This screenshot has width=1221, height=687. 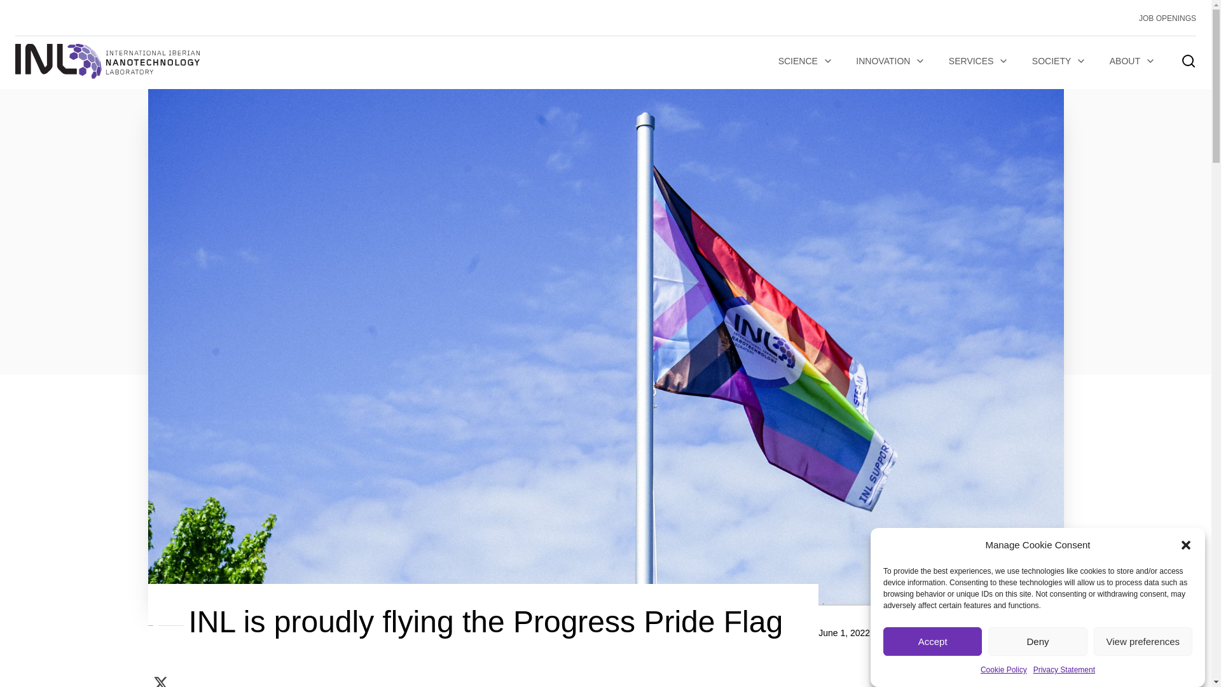 What do you see at coordinates (890, 61) in the screenshot?
I see `INNOVATION` at bounding box center [890, 61].